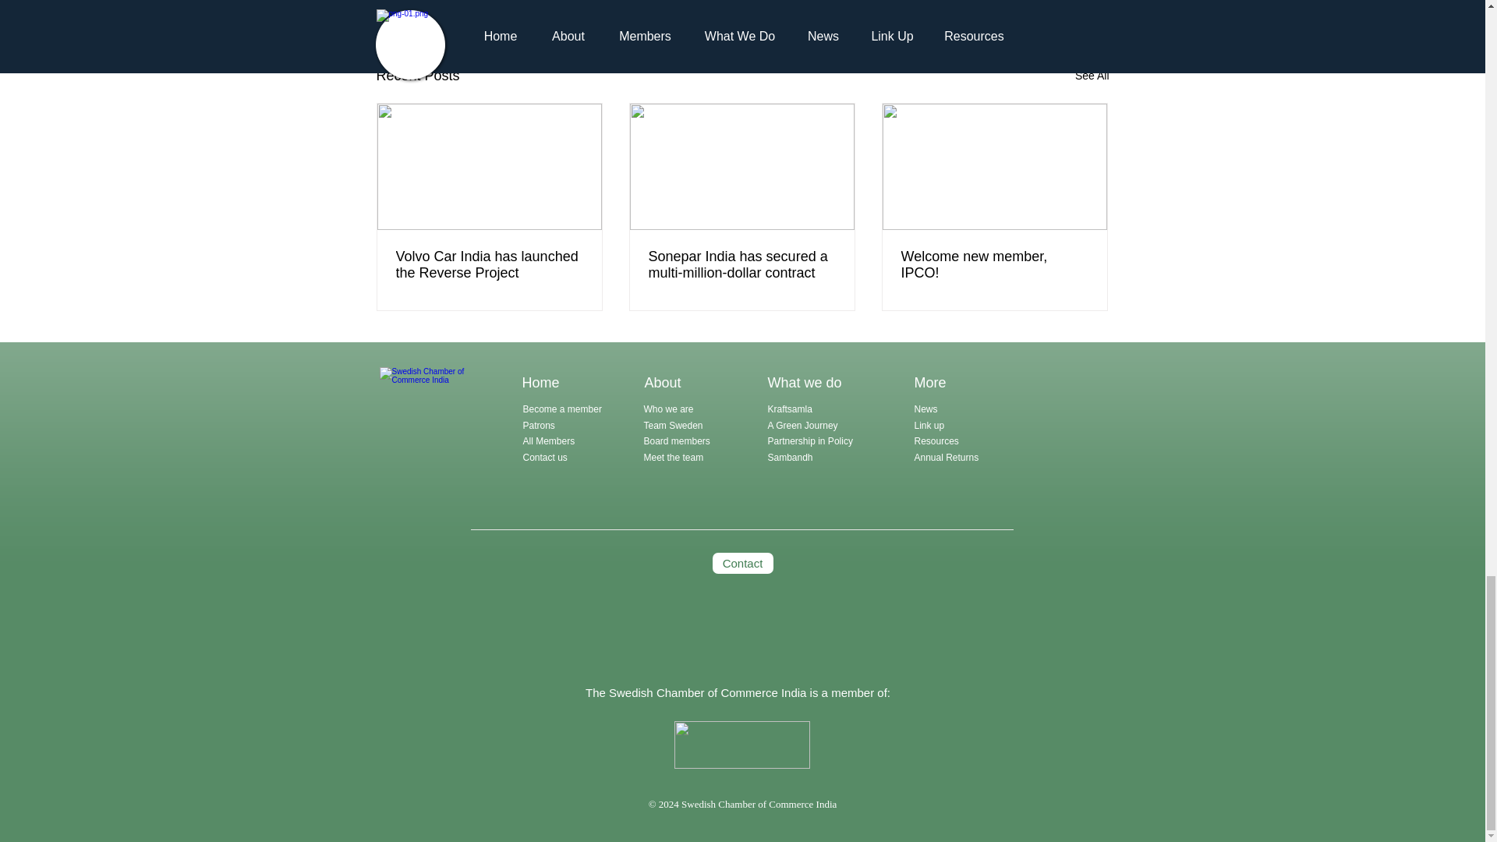 Image resolution: width=1497 pixels, height=842 pixels. Describe the element at coordinates (544, 457) in the screenshot. I see `Contact us` at that location.